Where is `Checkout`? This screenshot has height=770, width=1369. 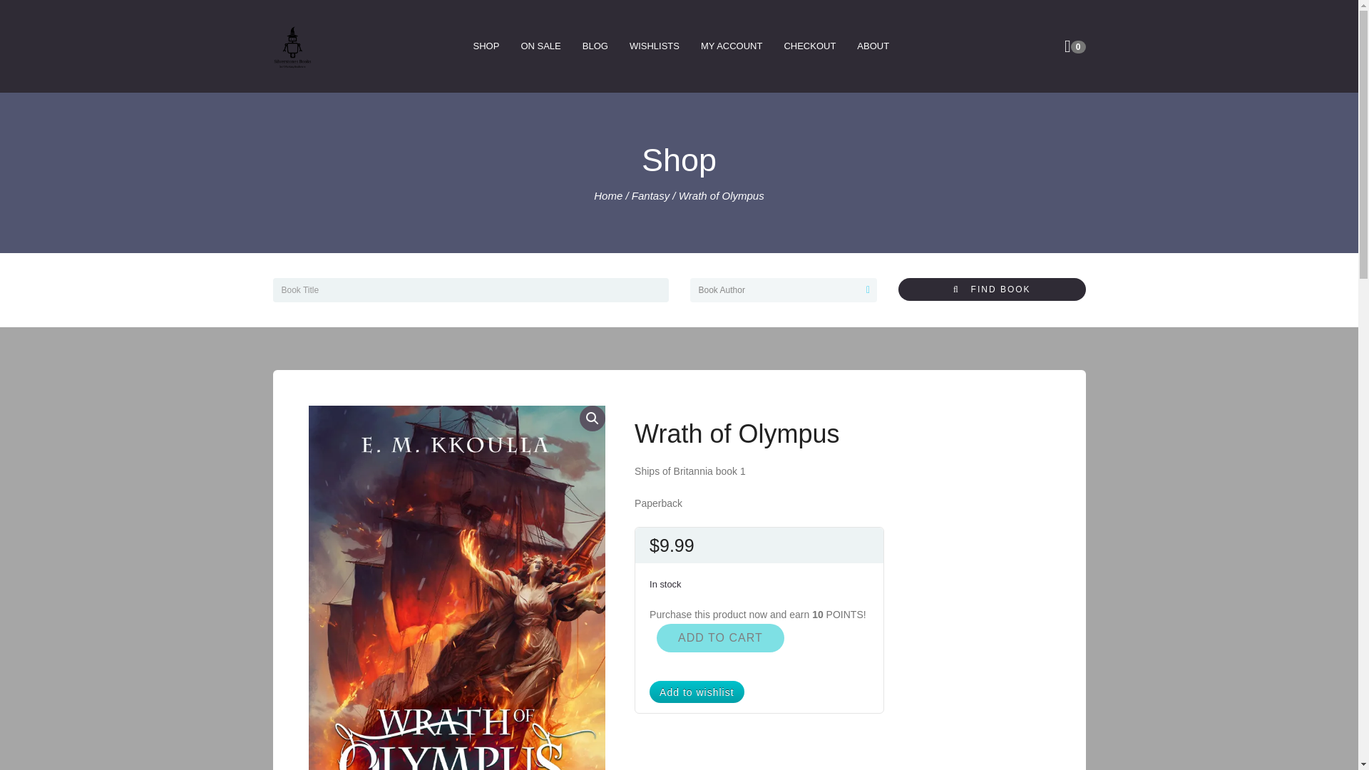
Checkout is located at coordinates (809, 46).